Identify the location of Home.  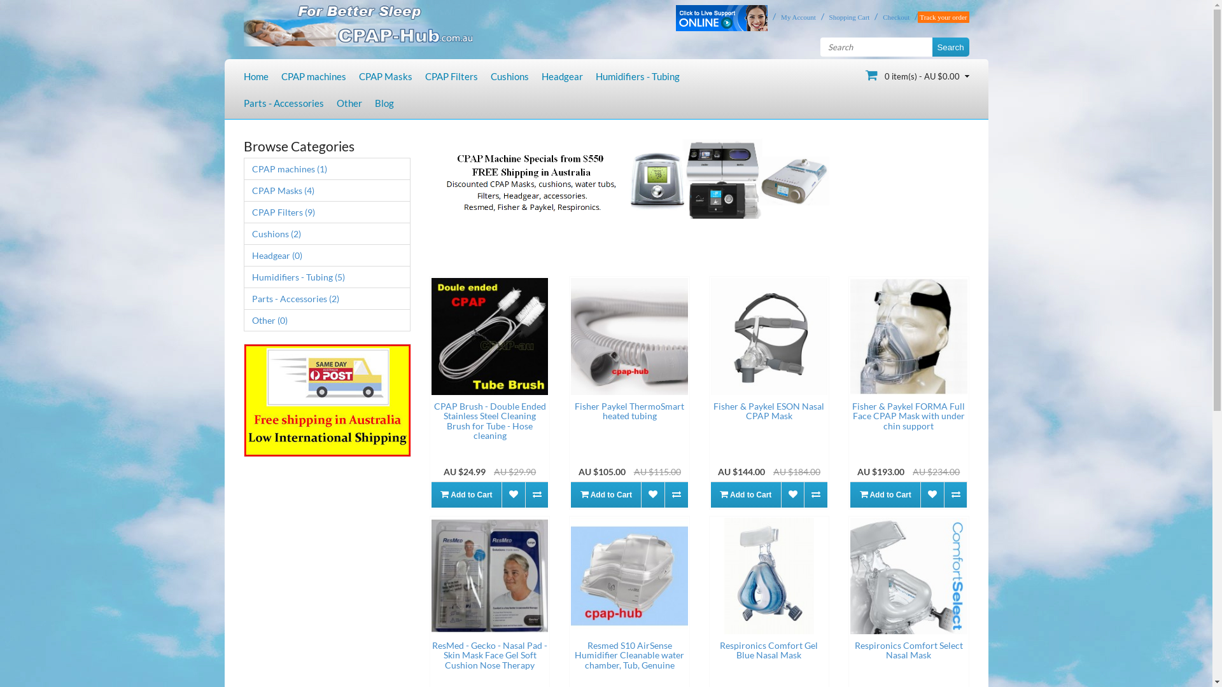
(256, 76).